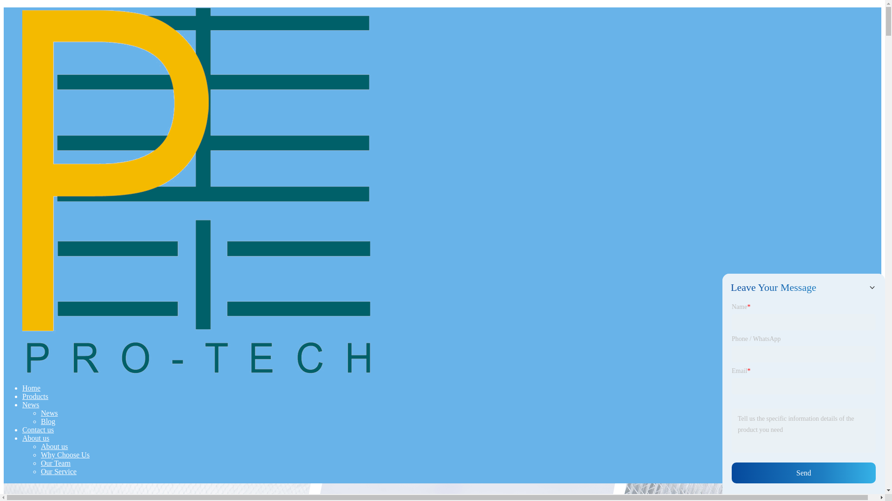 This screenshot has width=892, height=501. What do you see at coordinates (49, 413) in the screenshot?
I see `News` at bounding box center [49, 413].